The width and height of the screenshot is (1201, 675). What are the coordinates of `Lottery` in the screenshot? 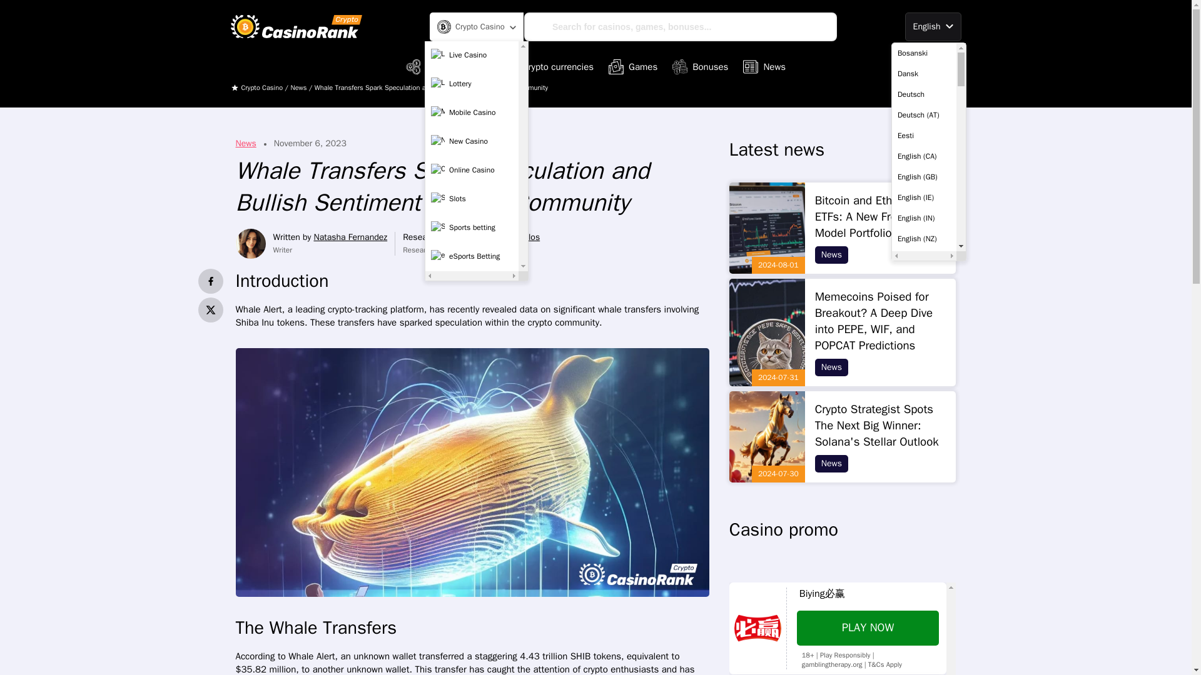 It's located at (472, 84).